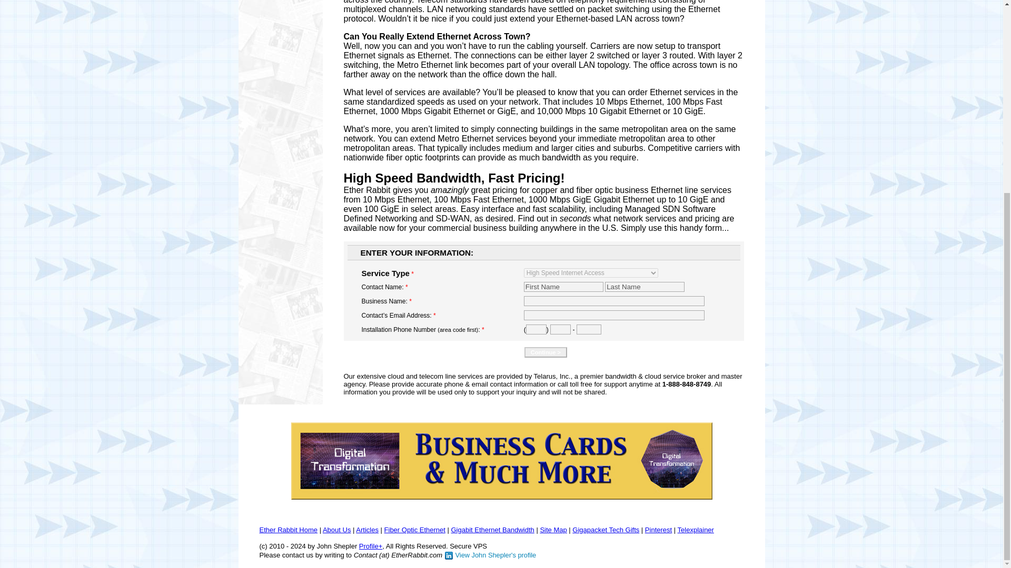 The height and width of the screenshot is (568, 1011). Describe the element at coordinates (645, 287) in the screenshot. I see `Last Name` at that location.